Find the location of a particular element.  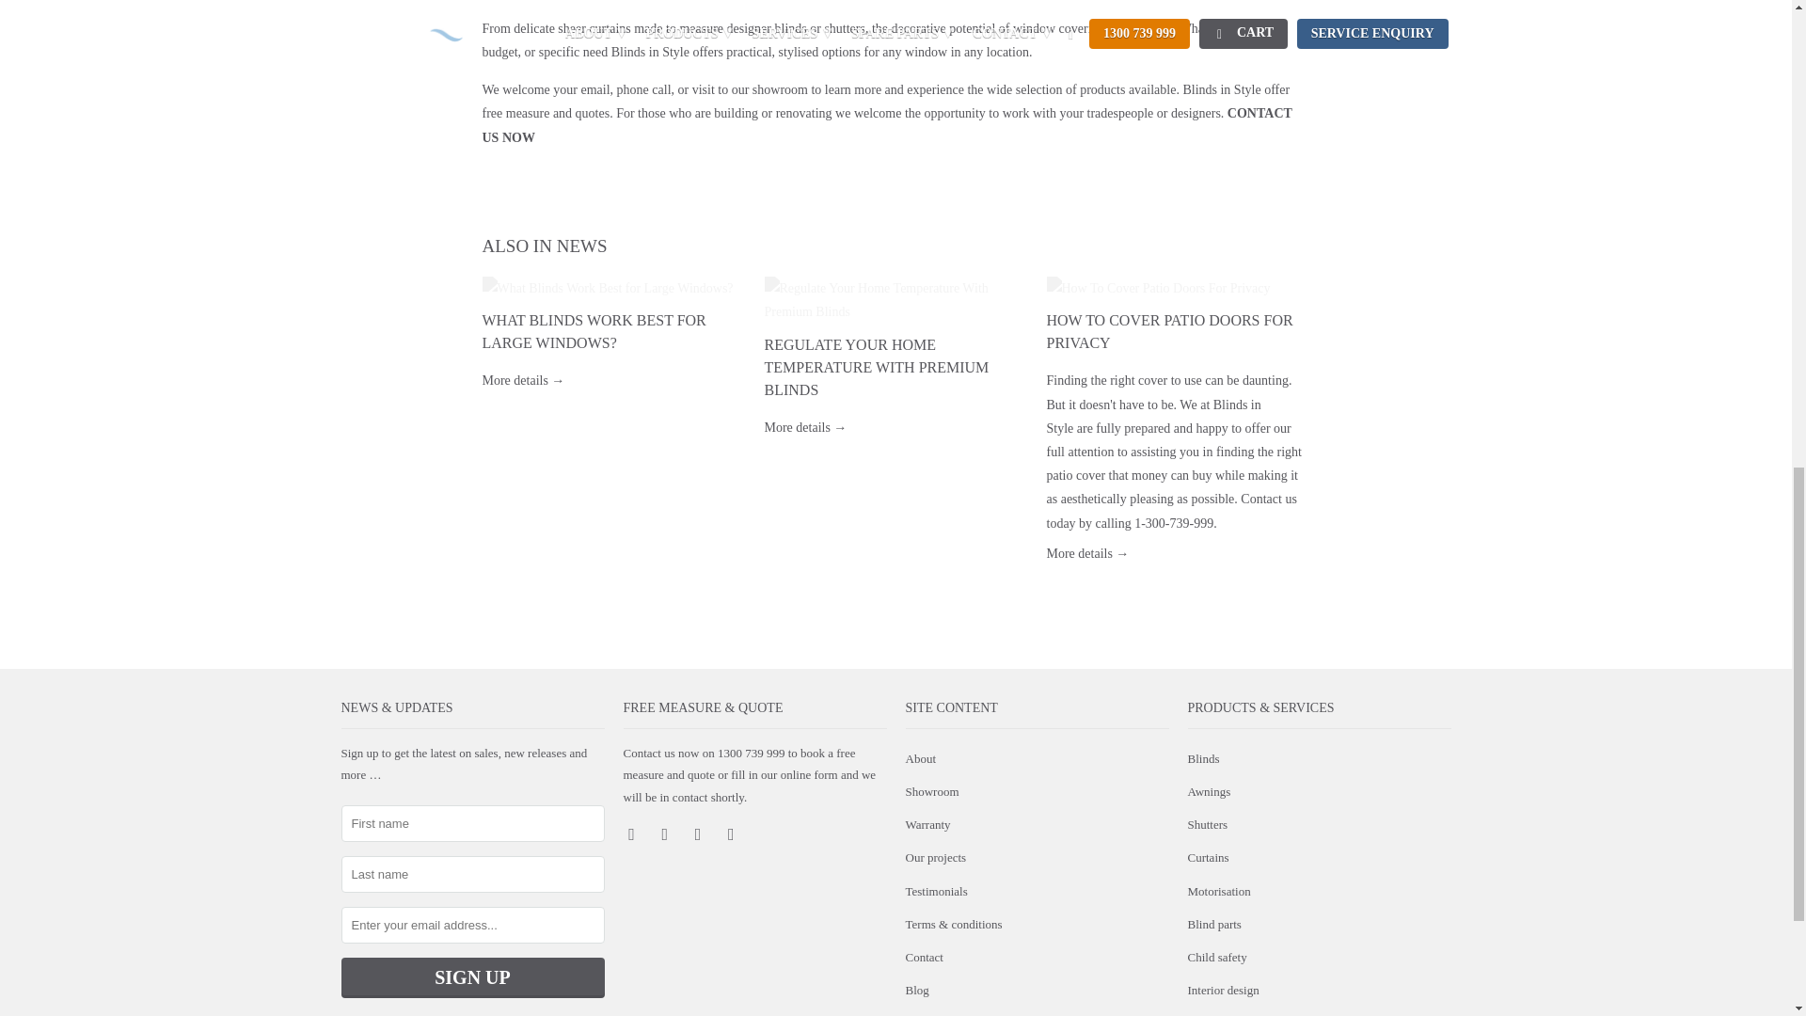

What Blinds Work Best for Large Windows? is located at coordinates (613, 288).